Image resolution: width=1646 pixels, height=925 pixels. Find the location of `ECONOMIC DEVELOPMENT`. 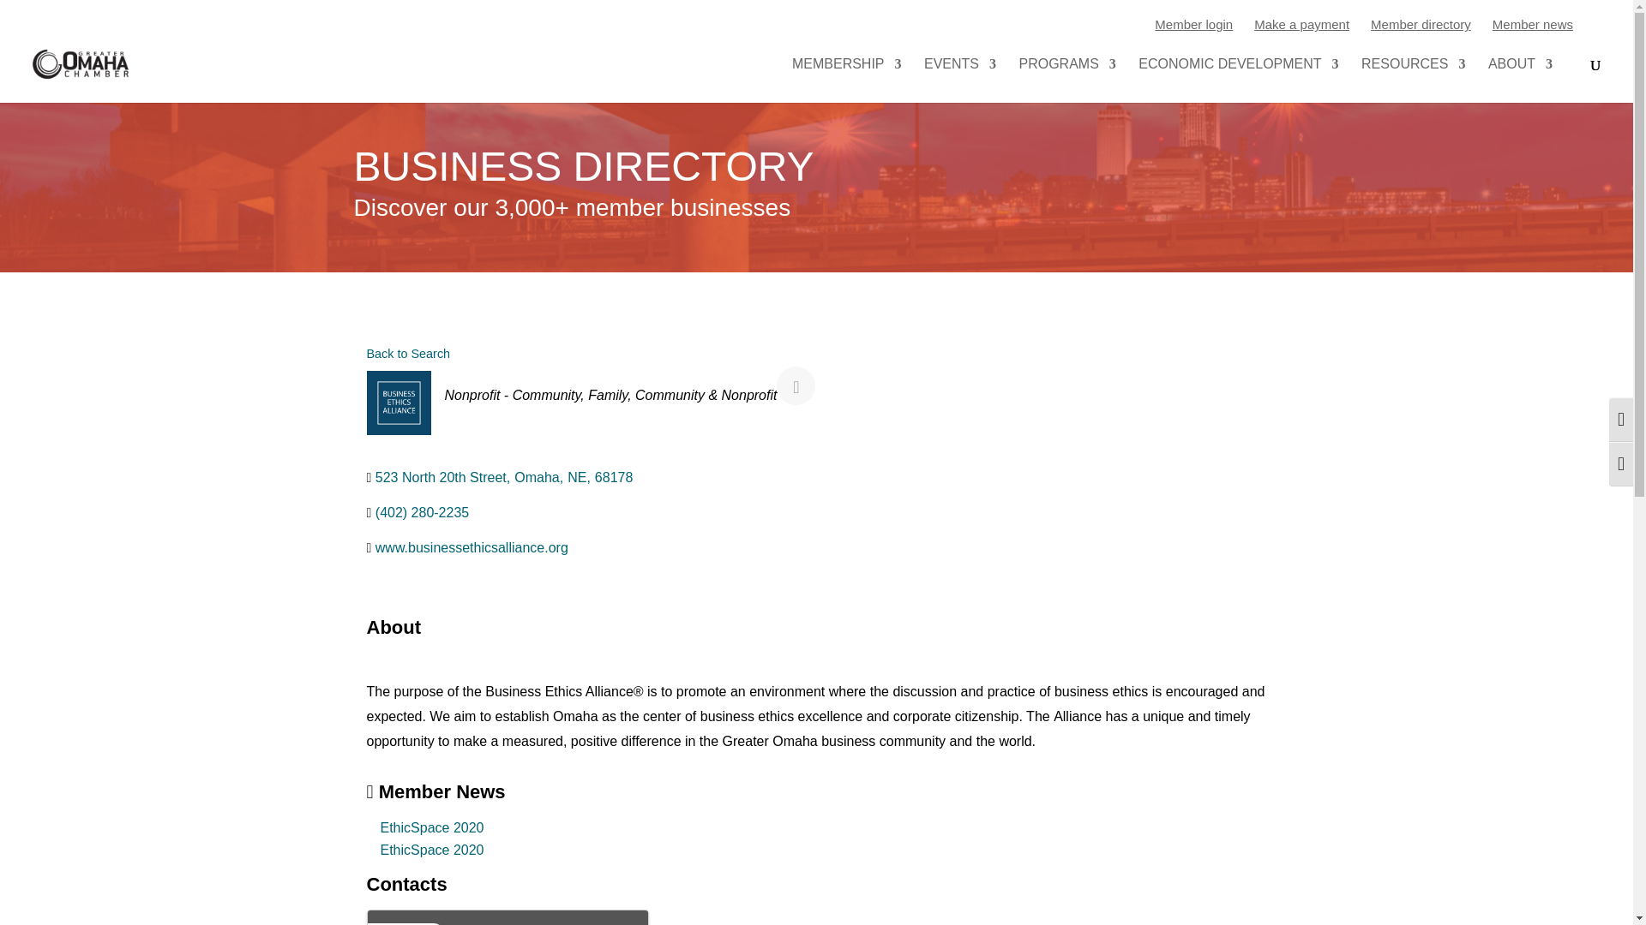

ECONOMIC DEVELOPMENT is located at coordinates (1238, 81).